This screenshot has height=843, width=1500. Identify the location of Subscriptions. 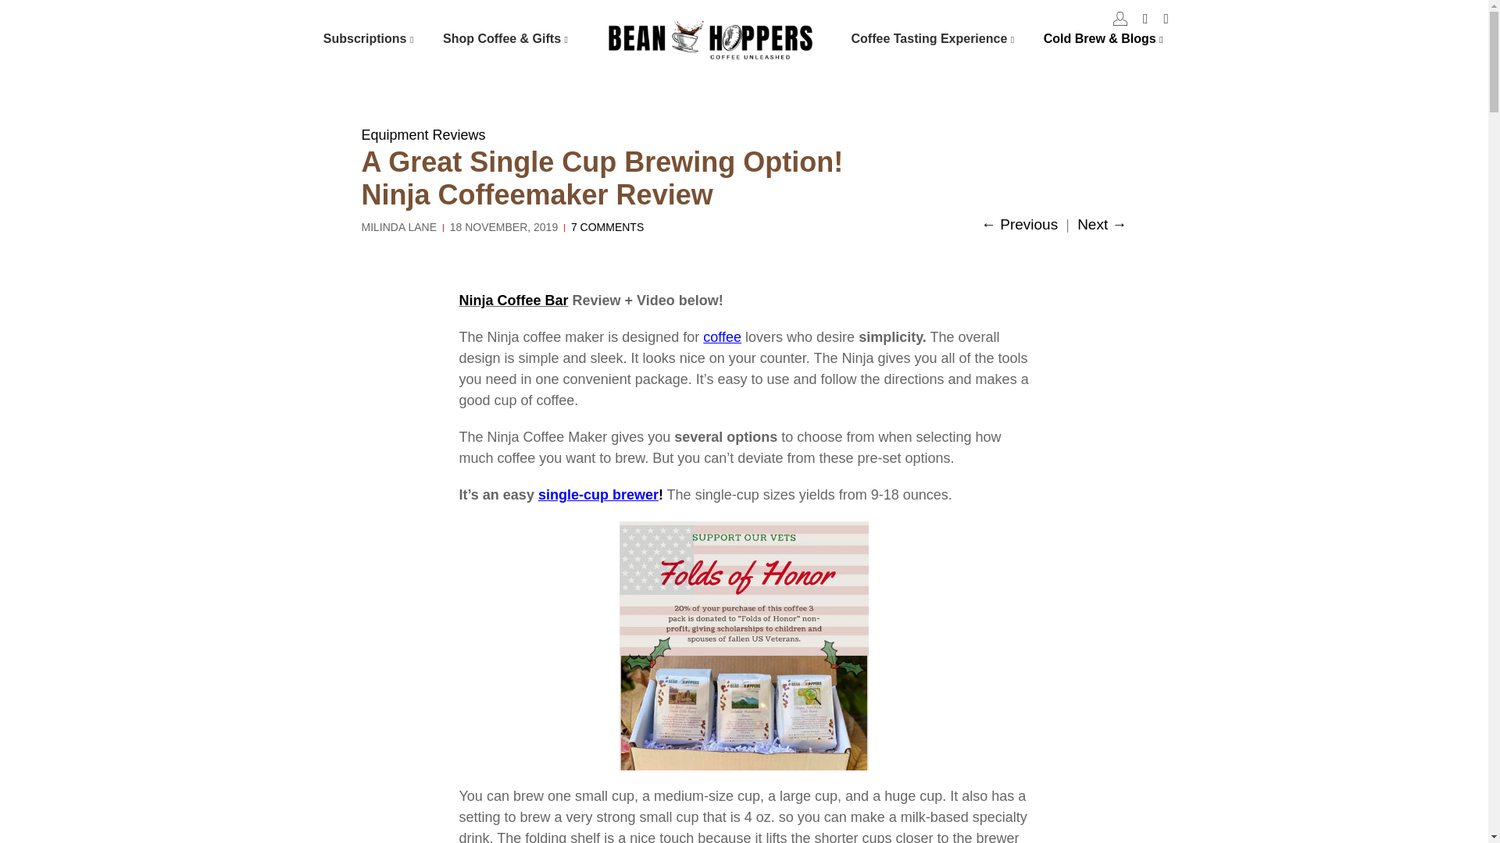
(371, 38).